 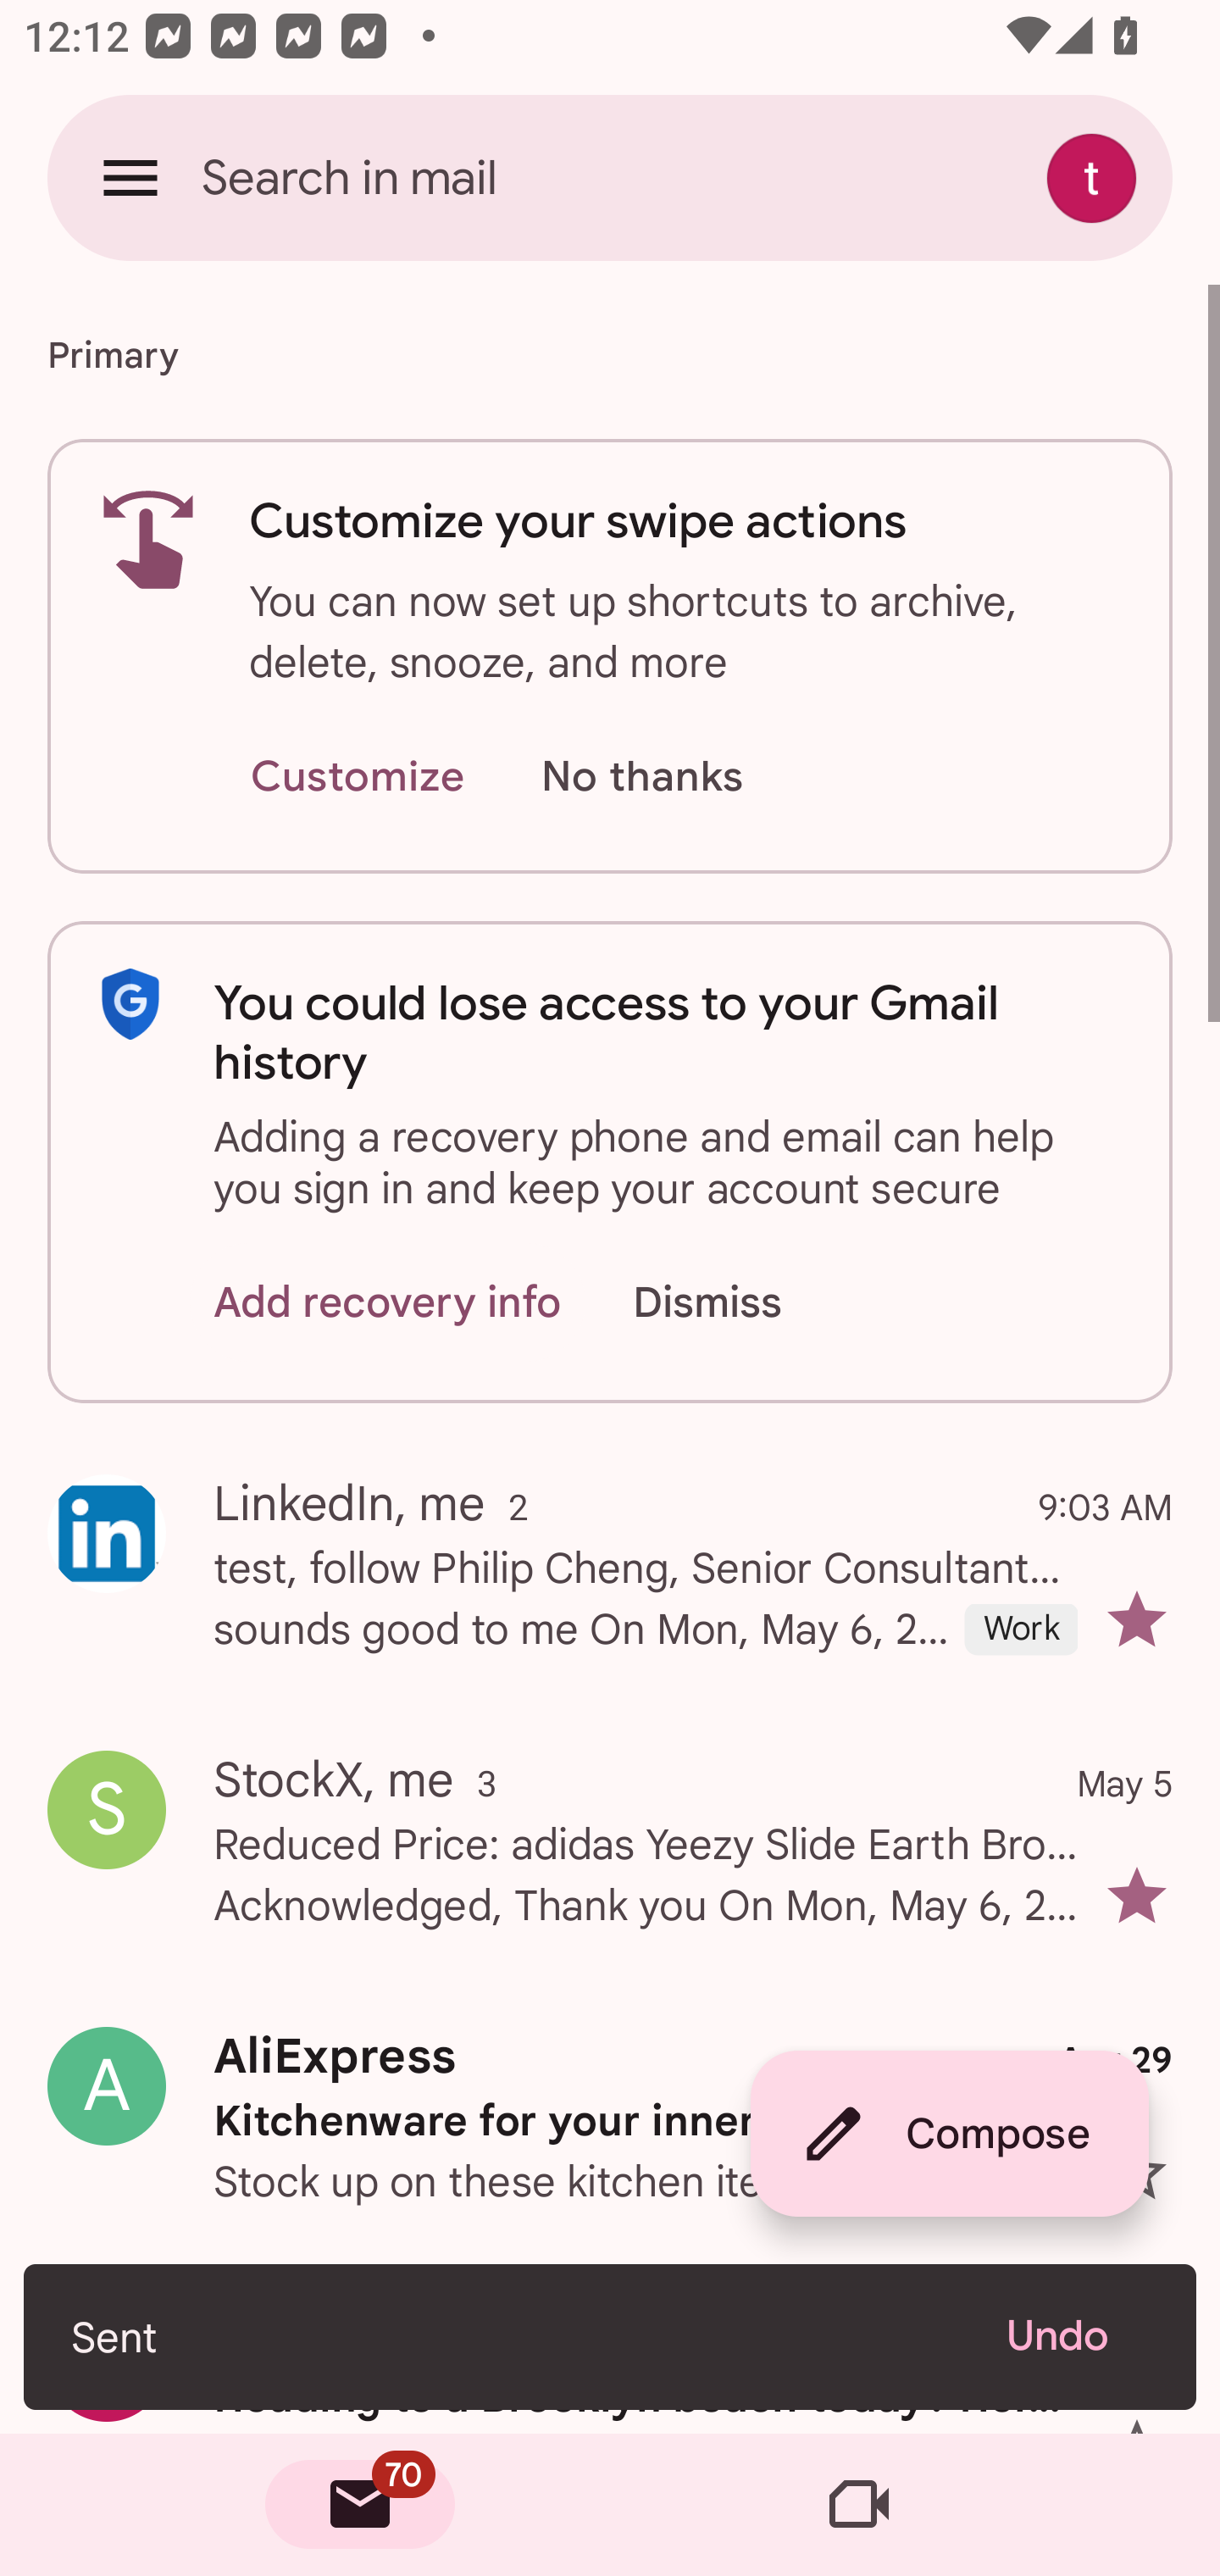 I want to click on Customize, so click(x=357, y=778).